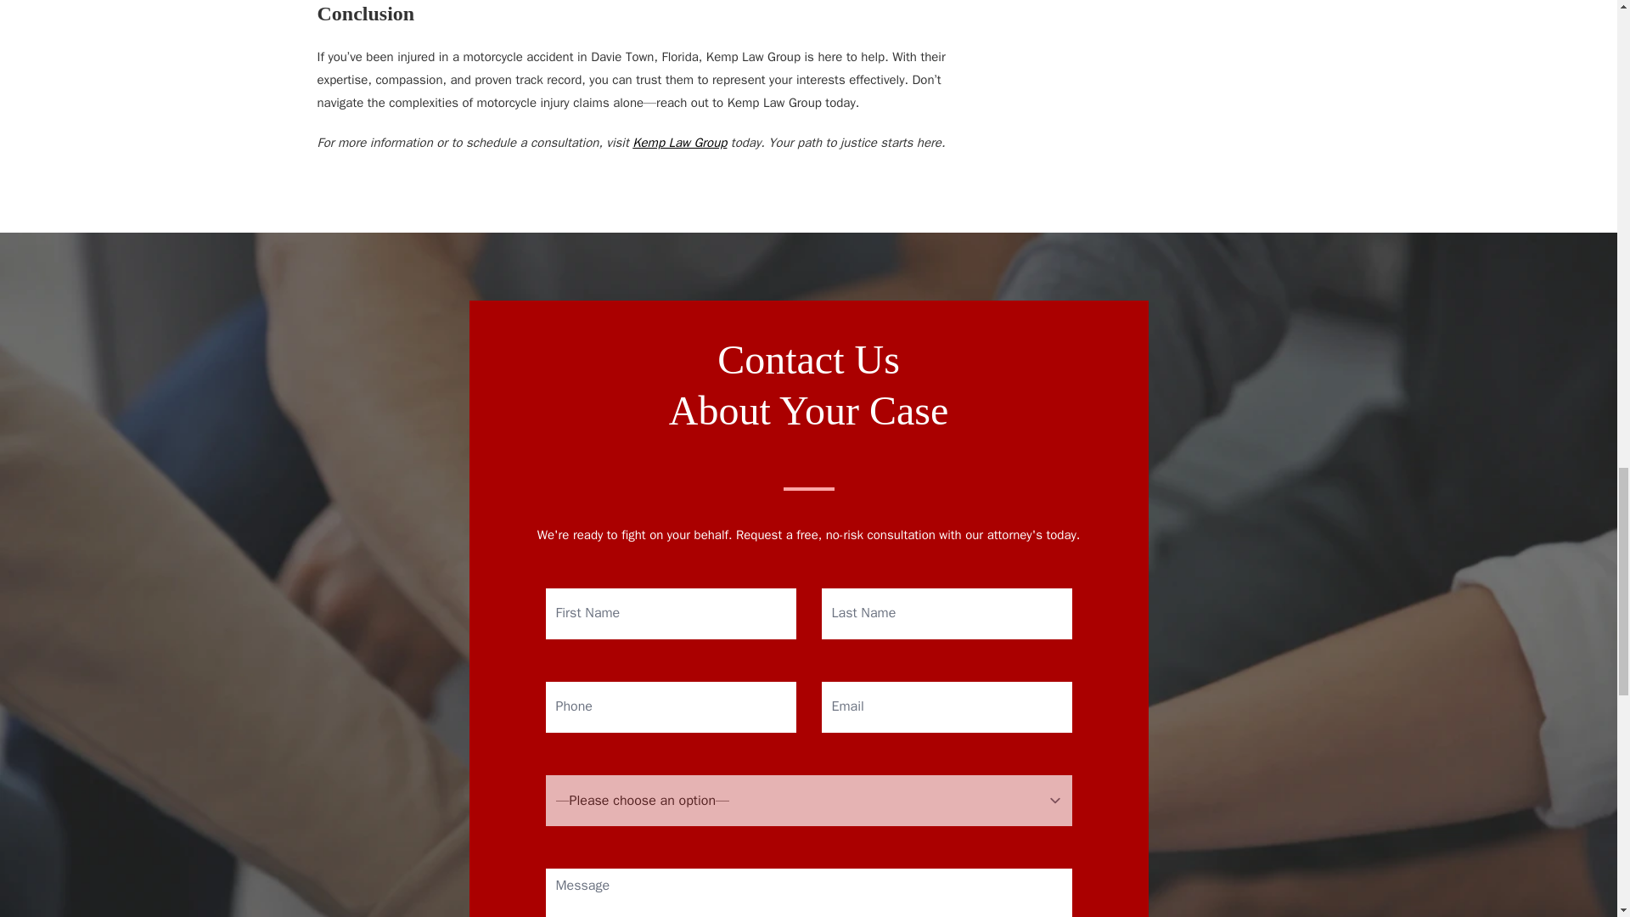  Describe the element at coordinates (679, 143) in the screenshot. I see `Kemp Law Group` at that location.